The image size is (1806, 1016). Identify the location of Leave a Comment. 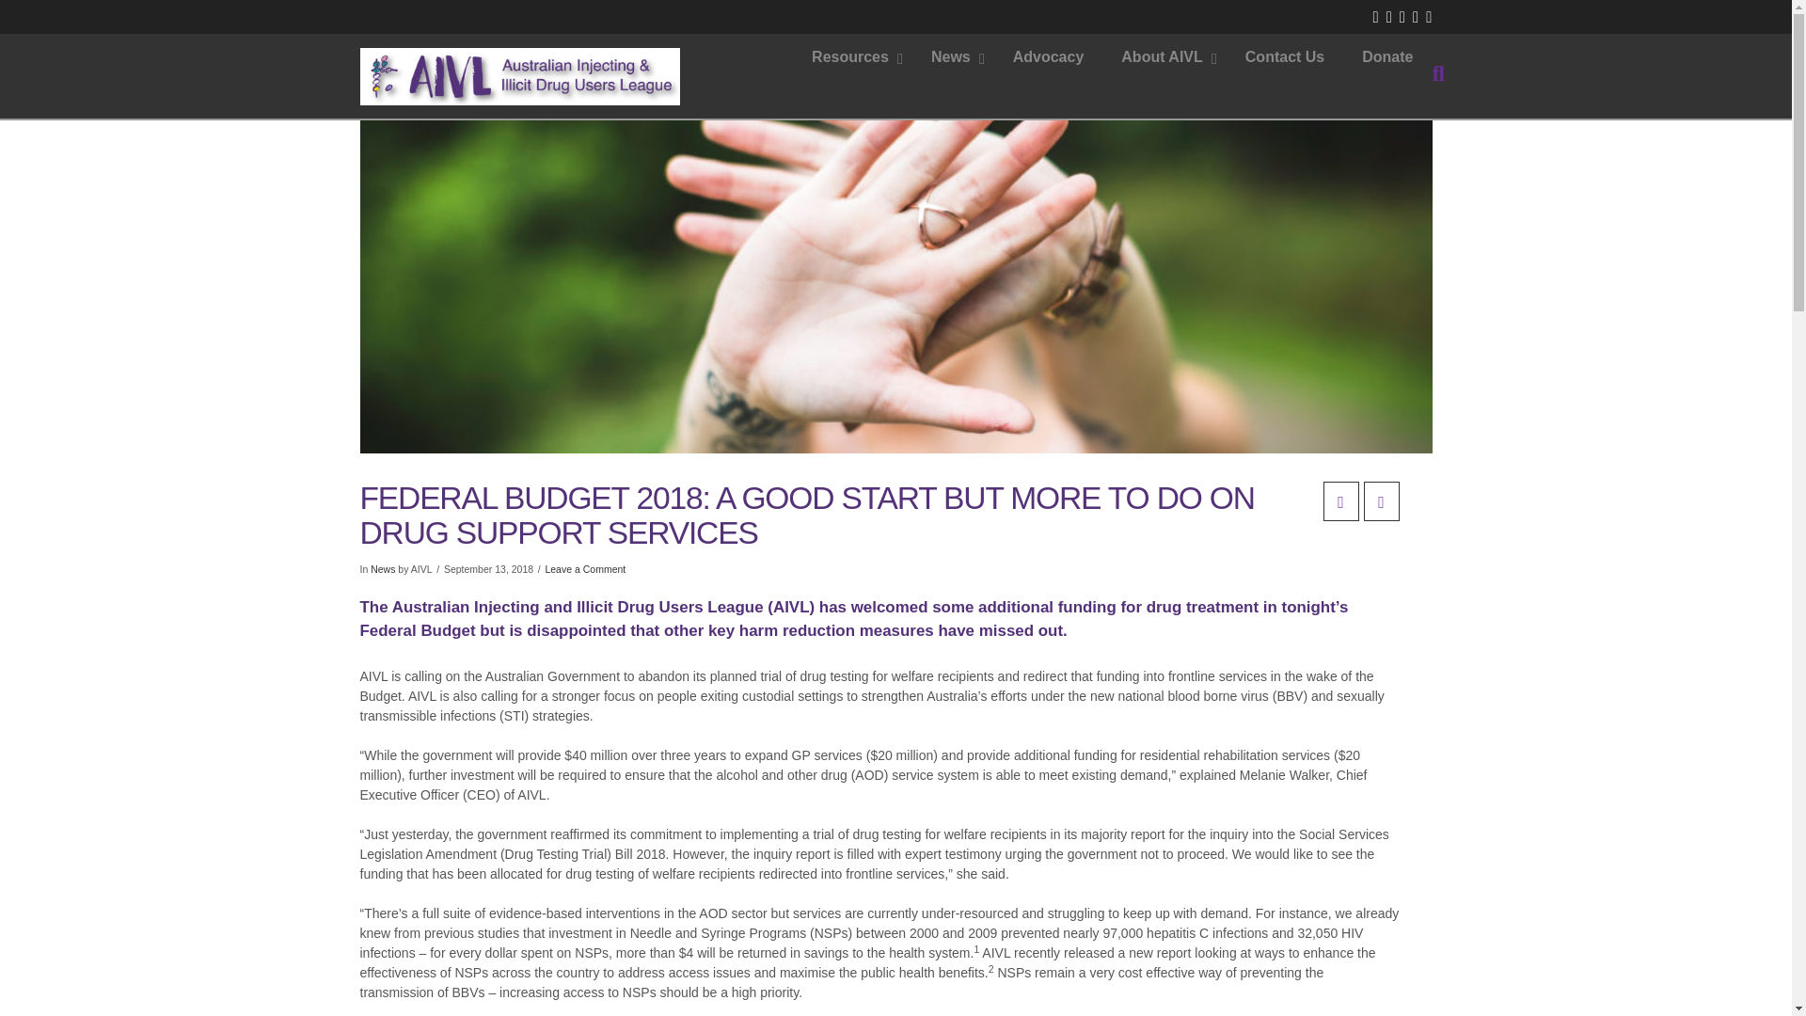
(1049, 57).